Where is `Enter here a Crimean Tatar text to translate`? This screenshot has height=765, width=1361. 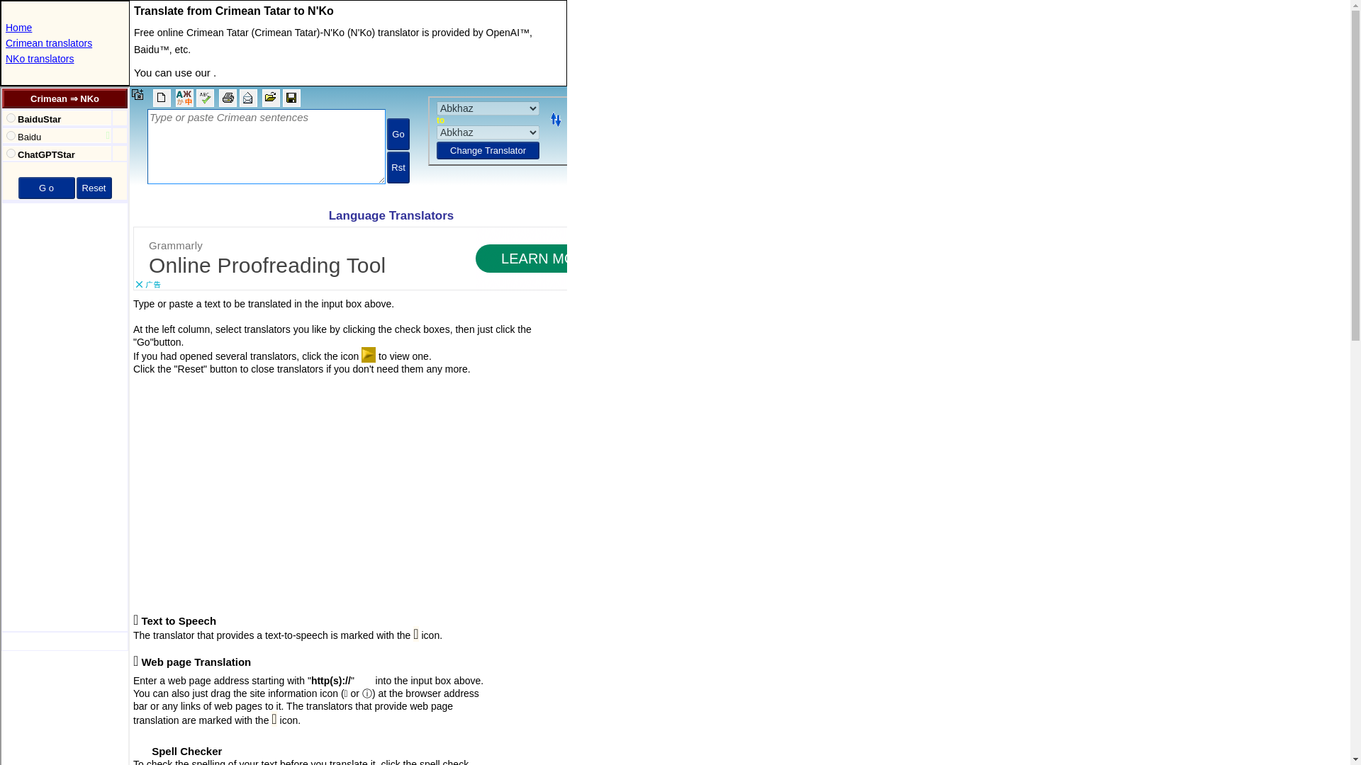
Enter here a Crimean Tatar text to translate is located at coordinates (348, 143).